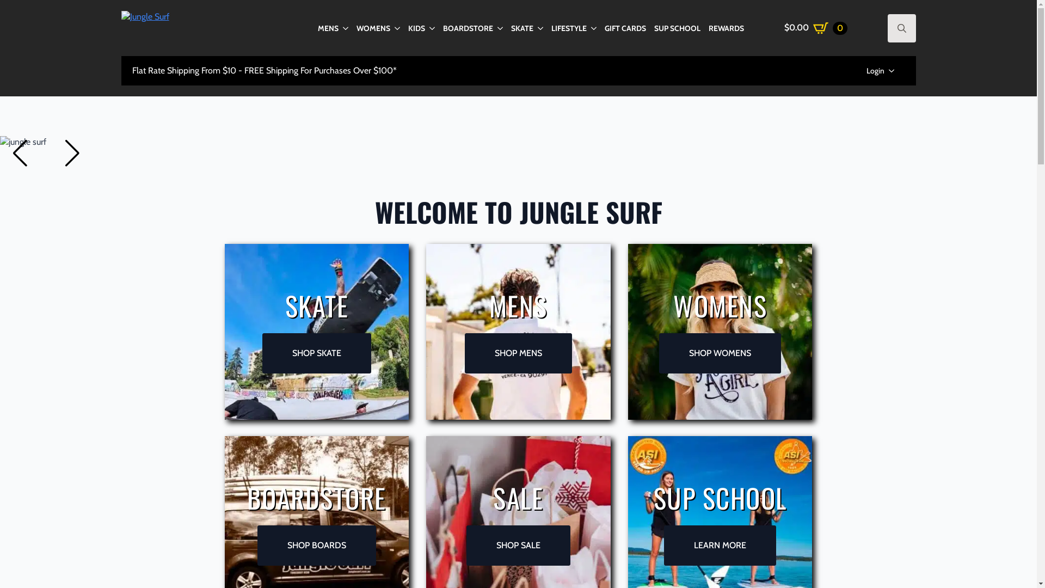  What do you see at coordinates (518, 546) in the screenshot?
I see `SHOP SALE` at bounding box center [518, 546].